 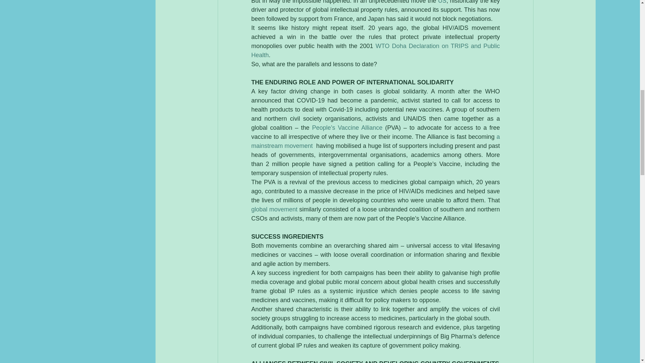 What do you see at coordinates (442, 2) in the screenshot?
I see `US` at bounding box center [442, 2].